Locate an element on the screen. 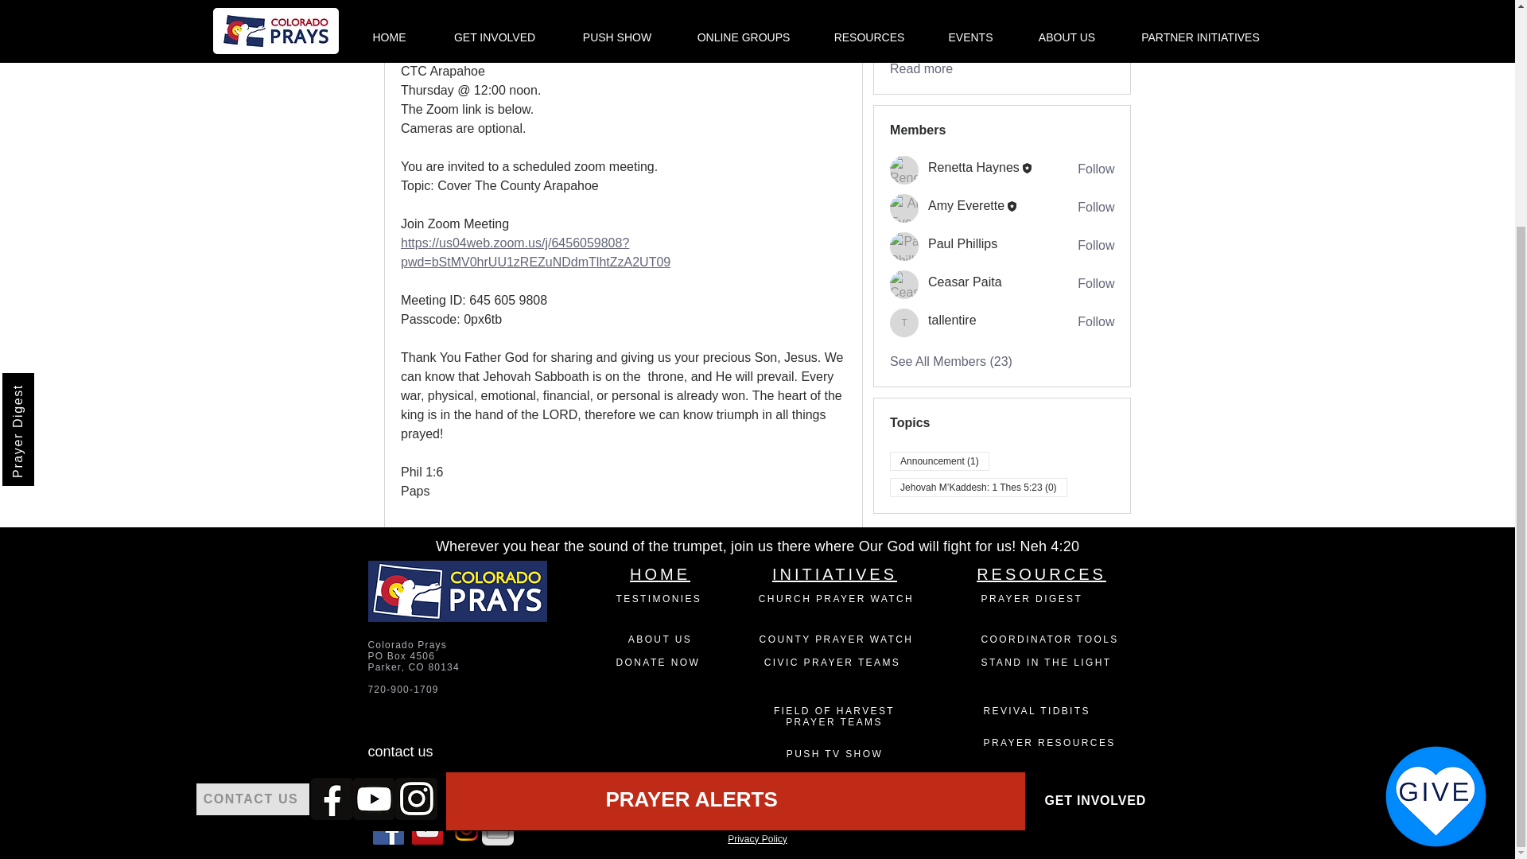 This screenshot has width=1527, height=859. Ceasar Paita is located at coordinates (904, 285).